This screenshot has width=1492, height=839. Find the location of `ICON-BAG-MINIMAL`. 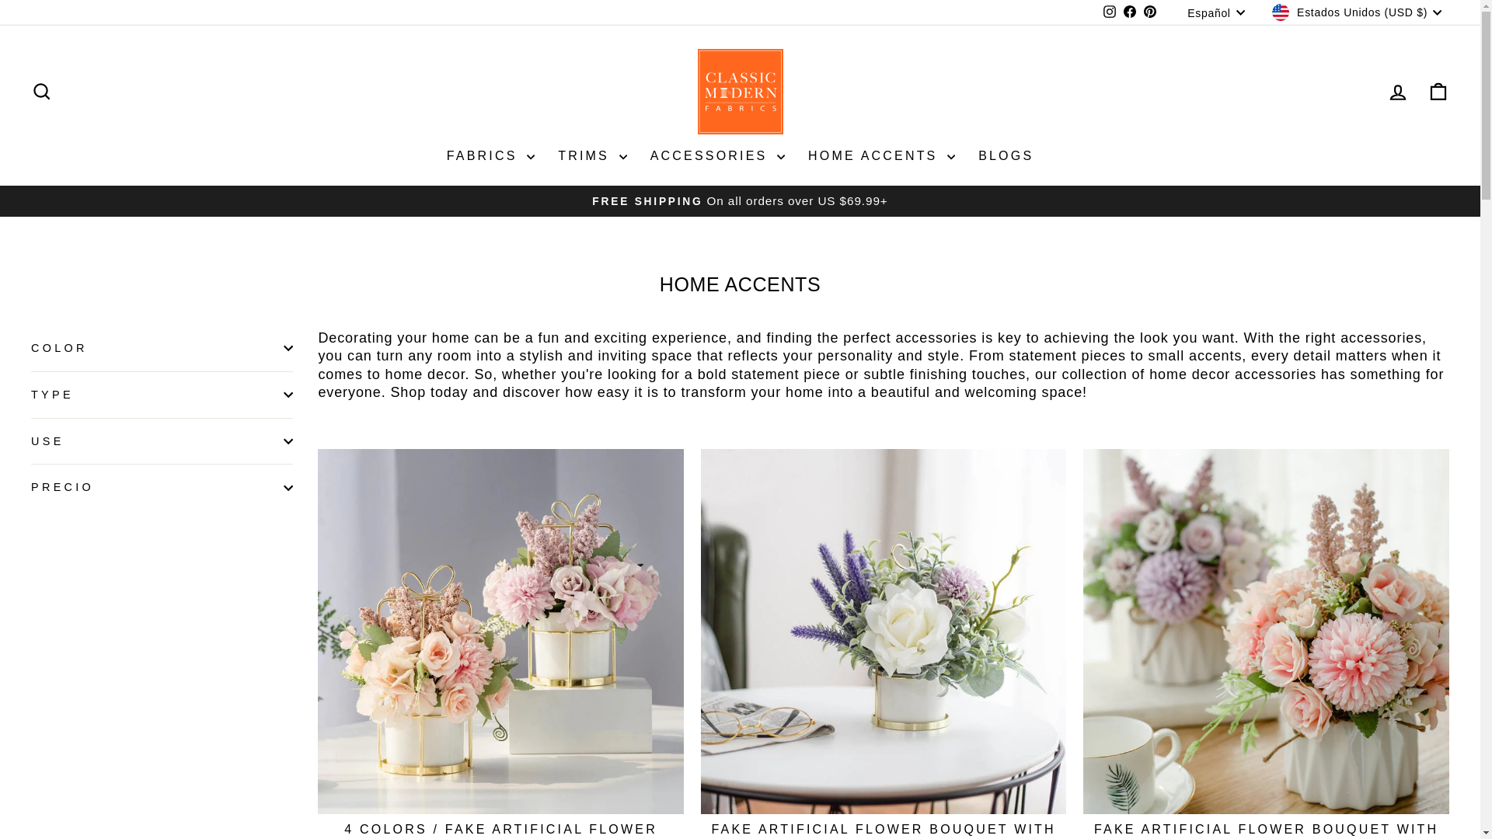

ICON-BAG-MINIMAL is located at coordinates (1438, 91).